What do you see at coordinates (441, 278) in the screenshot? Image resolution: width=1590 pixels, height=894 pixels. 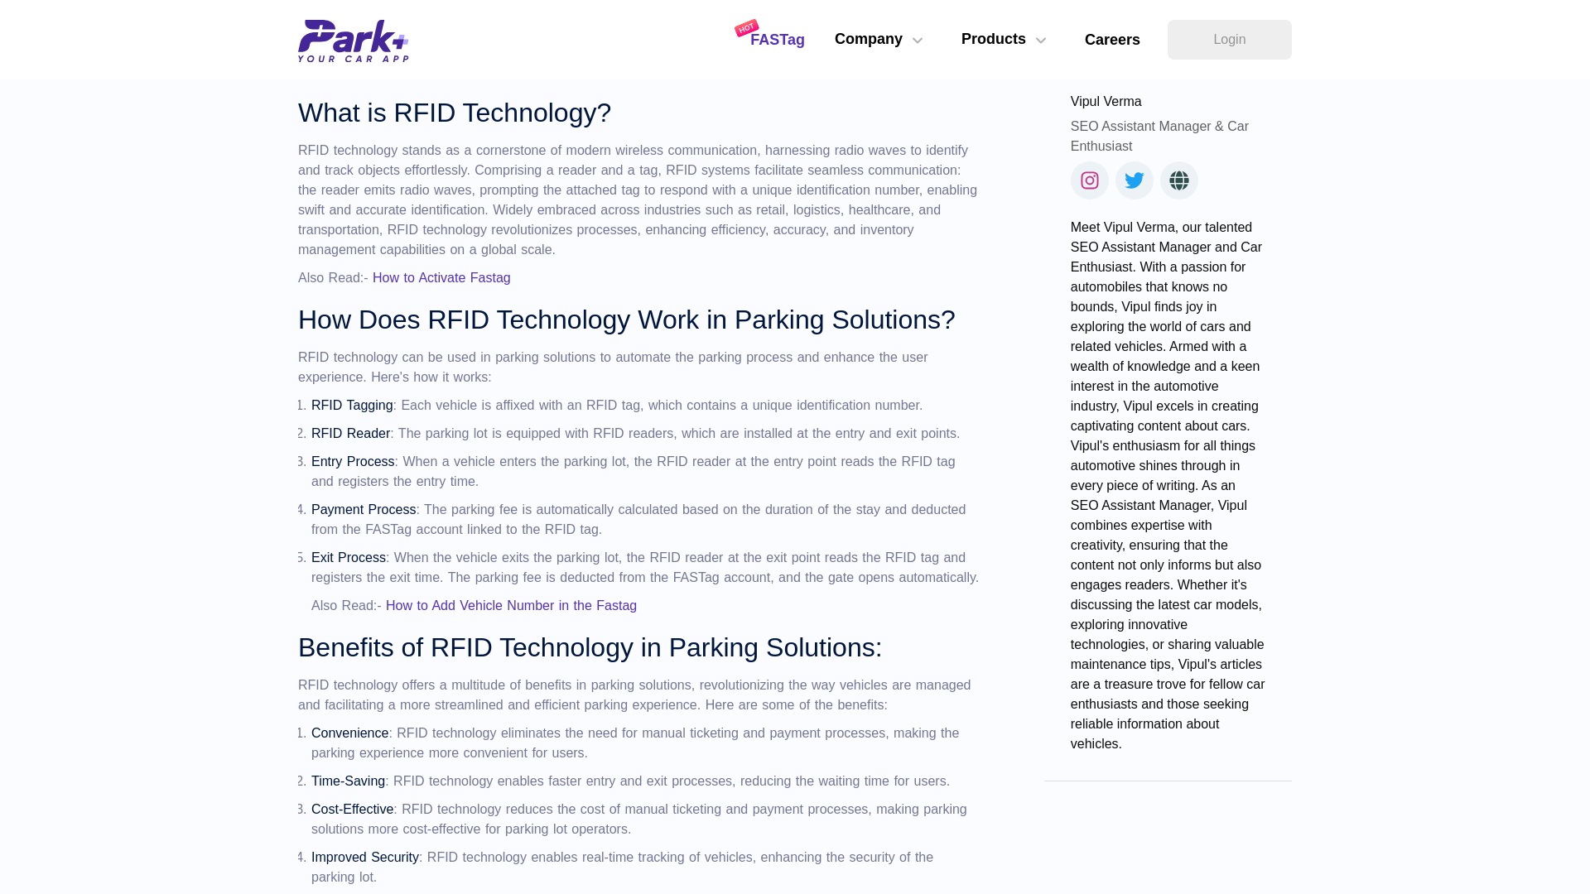 I see `How to Activate Fastag` at bounding box center [441, 278].